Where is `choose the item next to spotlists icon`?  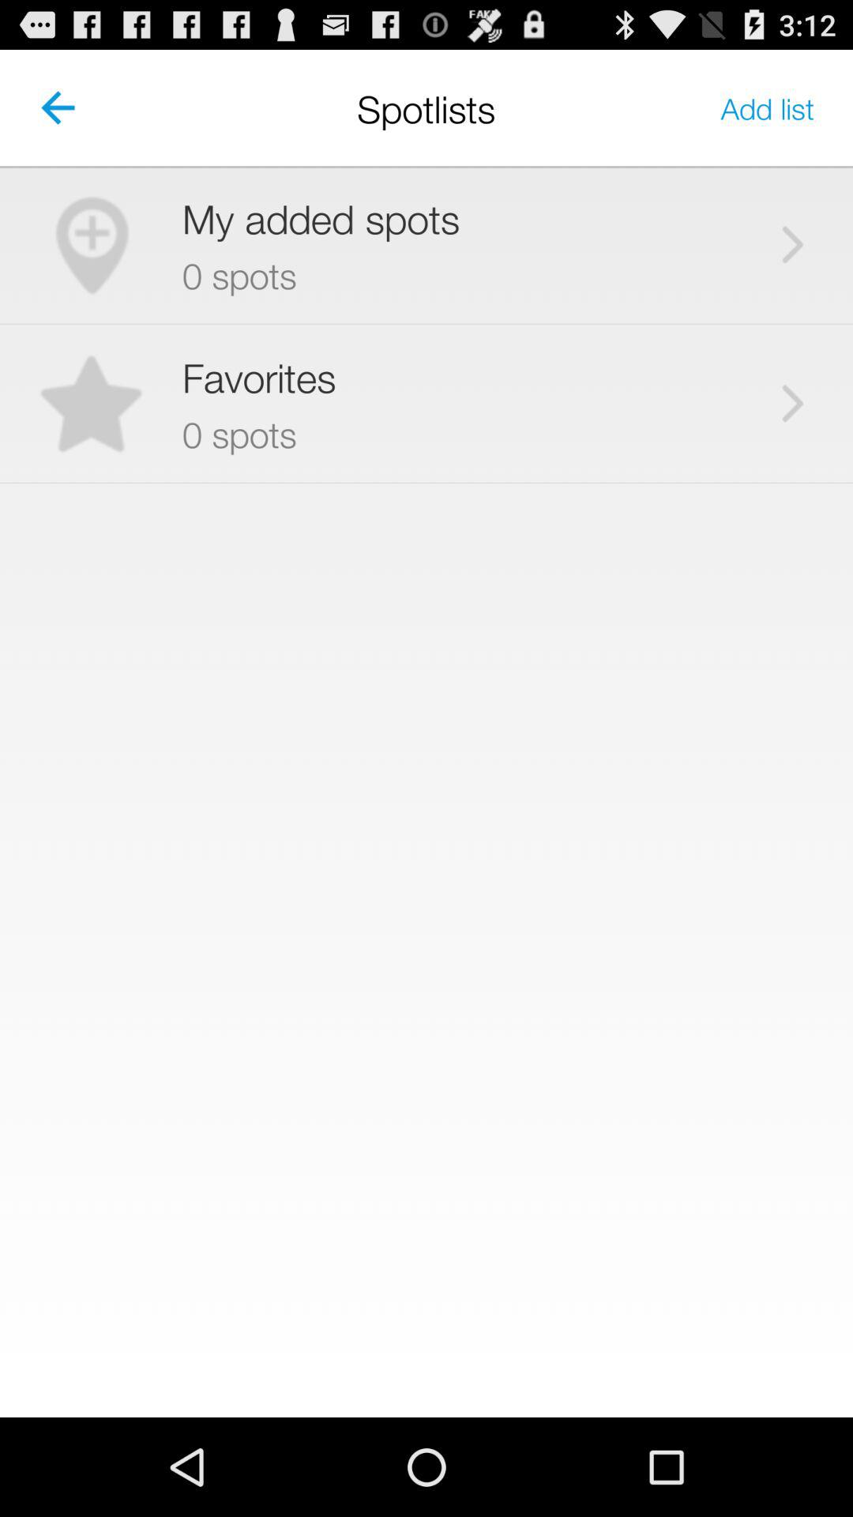 choose the item next to spotlists icon is located at coordinates (768, 107).